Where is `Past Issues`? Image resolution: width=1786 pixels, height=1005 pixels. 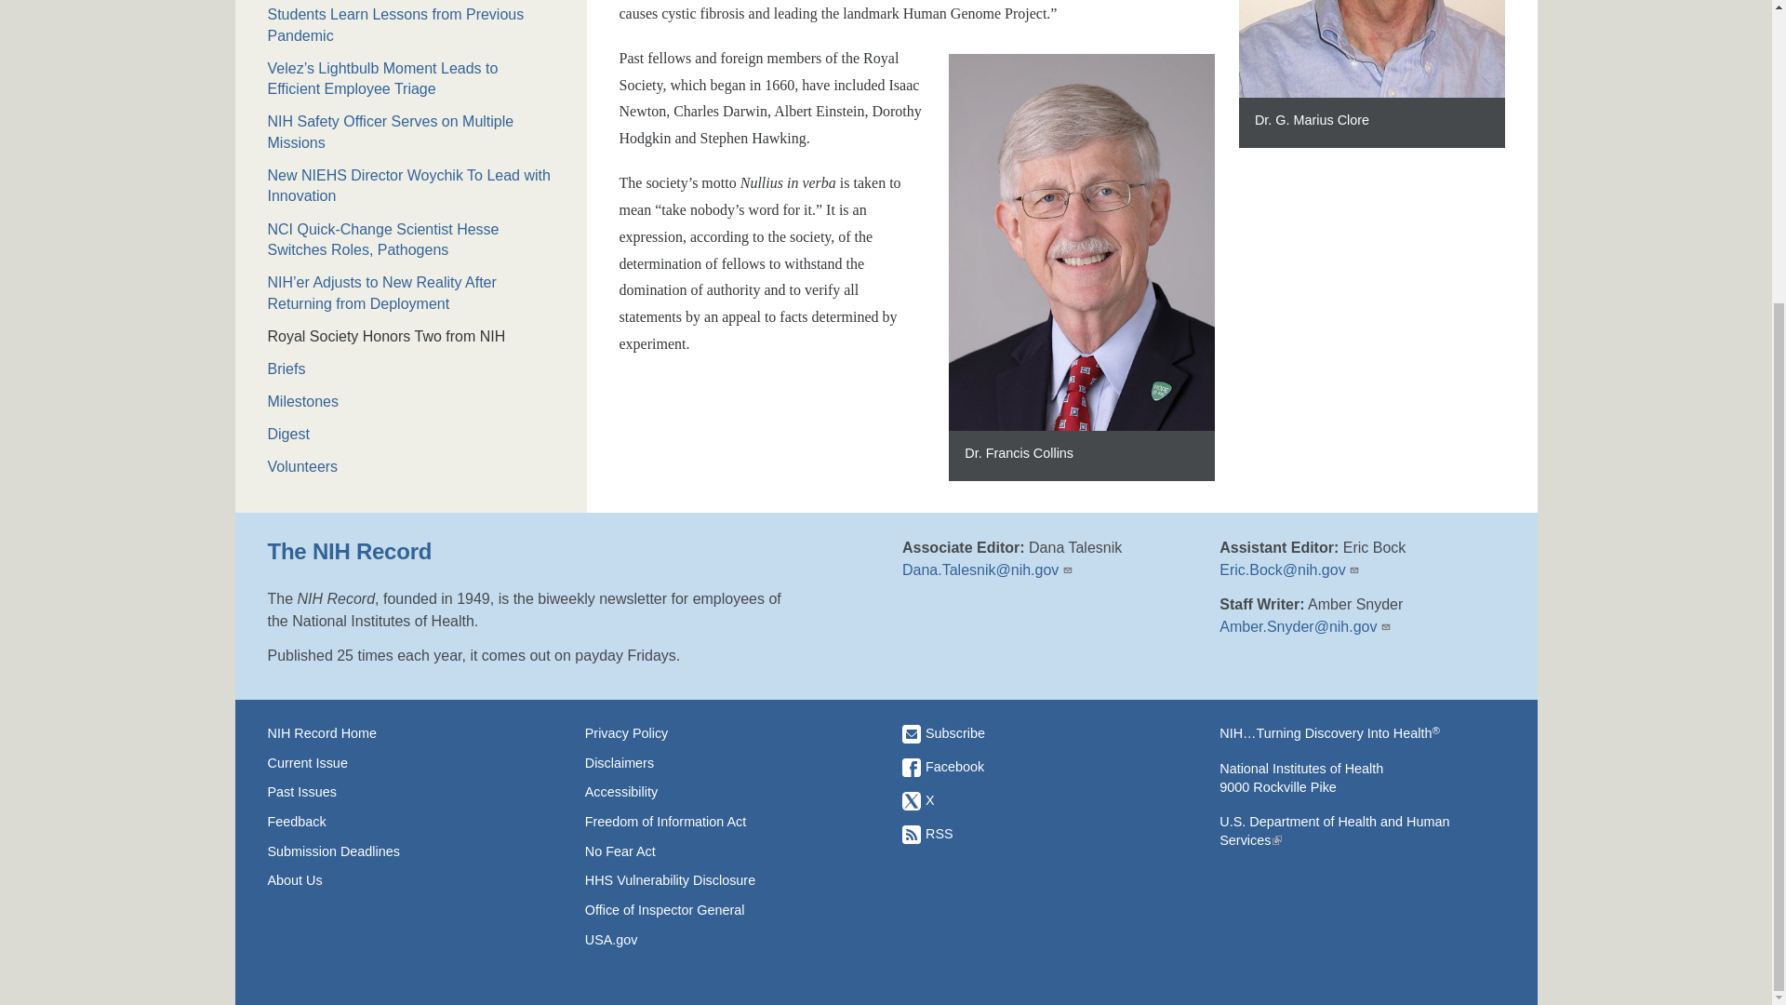 Past Issues is located at coordinates (409, 791).